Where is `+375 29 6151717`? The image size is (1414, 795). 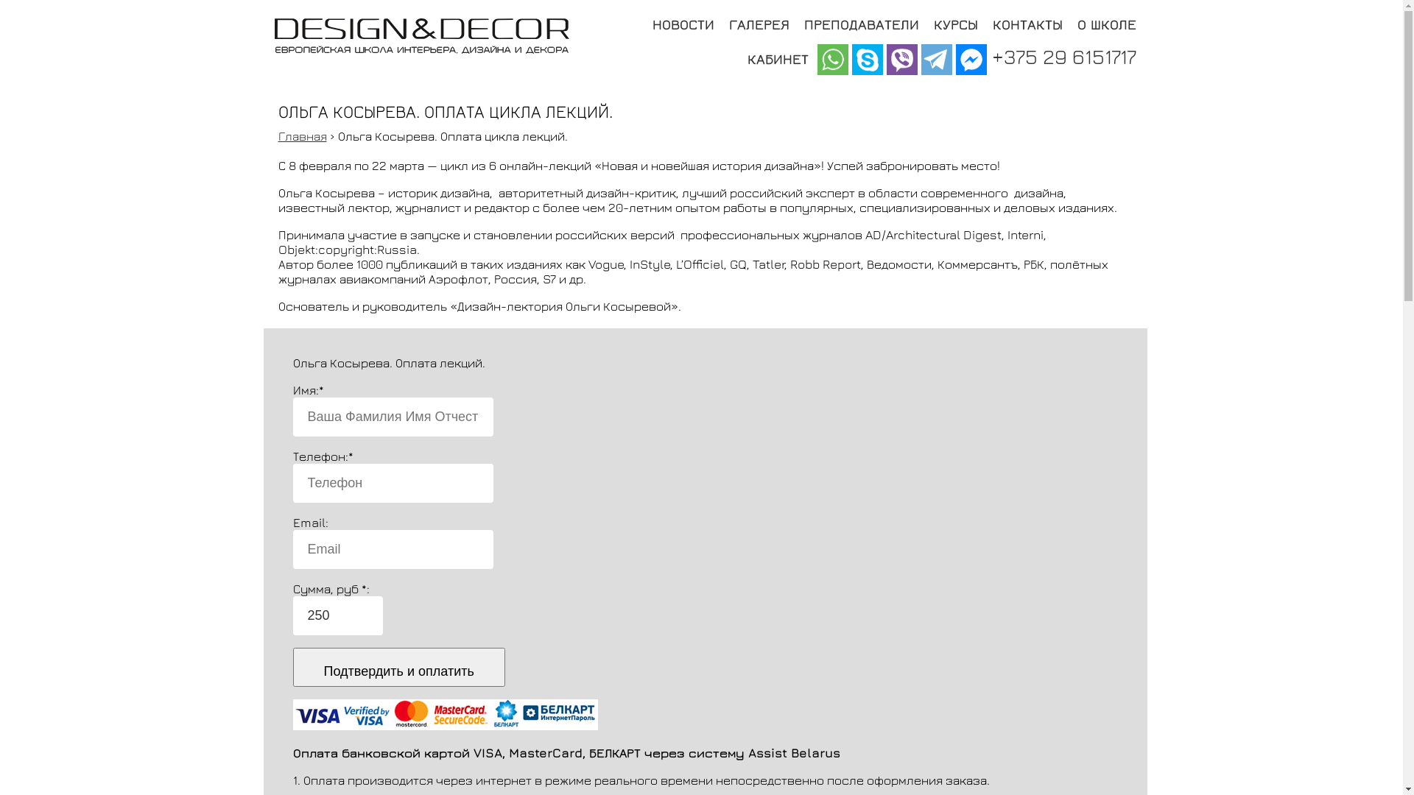
+375 29 6151717 is located at coordinates (1063, 56).